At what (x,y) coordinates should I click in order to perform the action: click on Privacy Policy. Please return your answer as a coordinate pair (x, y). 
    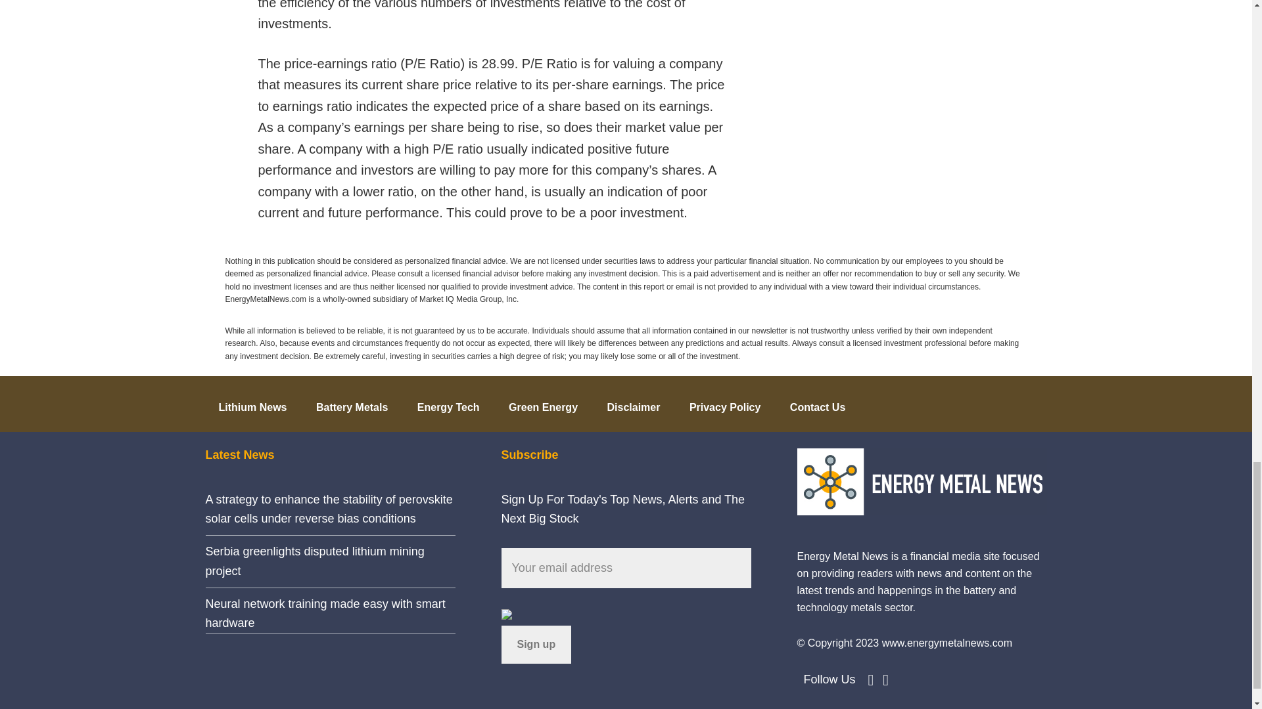
    Looking at the image, I should click on (726, 404).